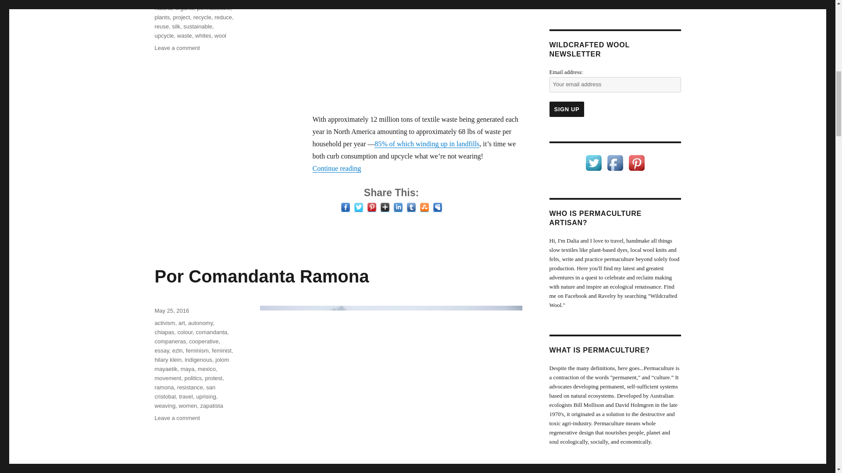 The height and width of the screenshot is (473, 842). What do you see at coordinates (636, 162) in the screenshot?
I see `Visit Us On Pinterest` at bounding box center [636, 162].